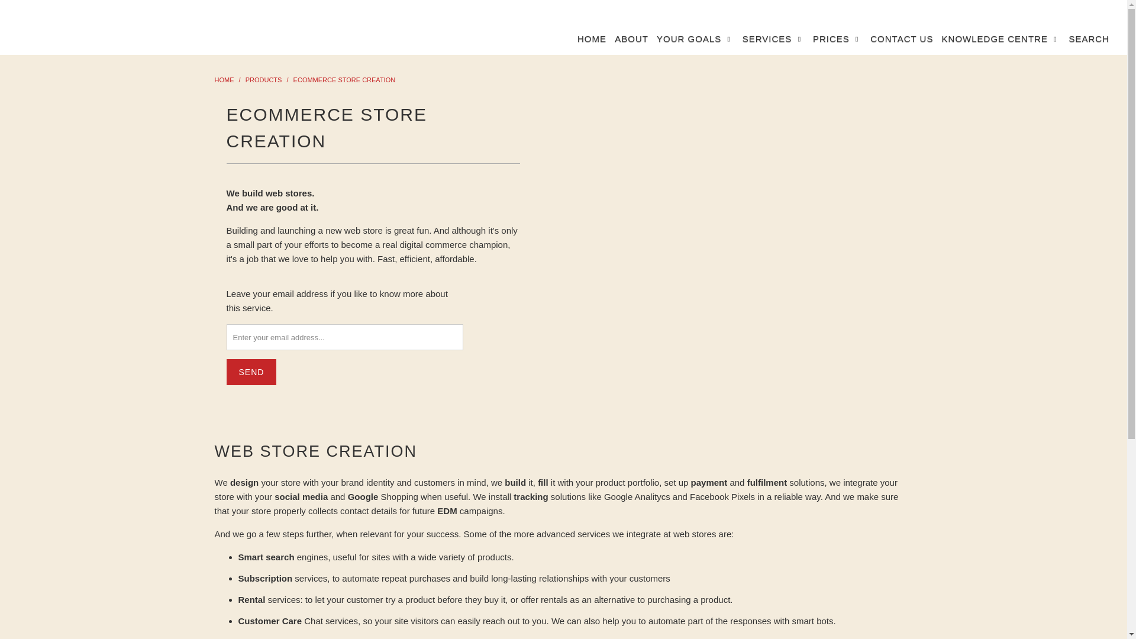 The width and height of the screenshot is (1136, 639). What do you see at coordinates (592, 39) in the screenshot?
I see `HOME` at bounding box center [592, 39].